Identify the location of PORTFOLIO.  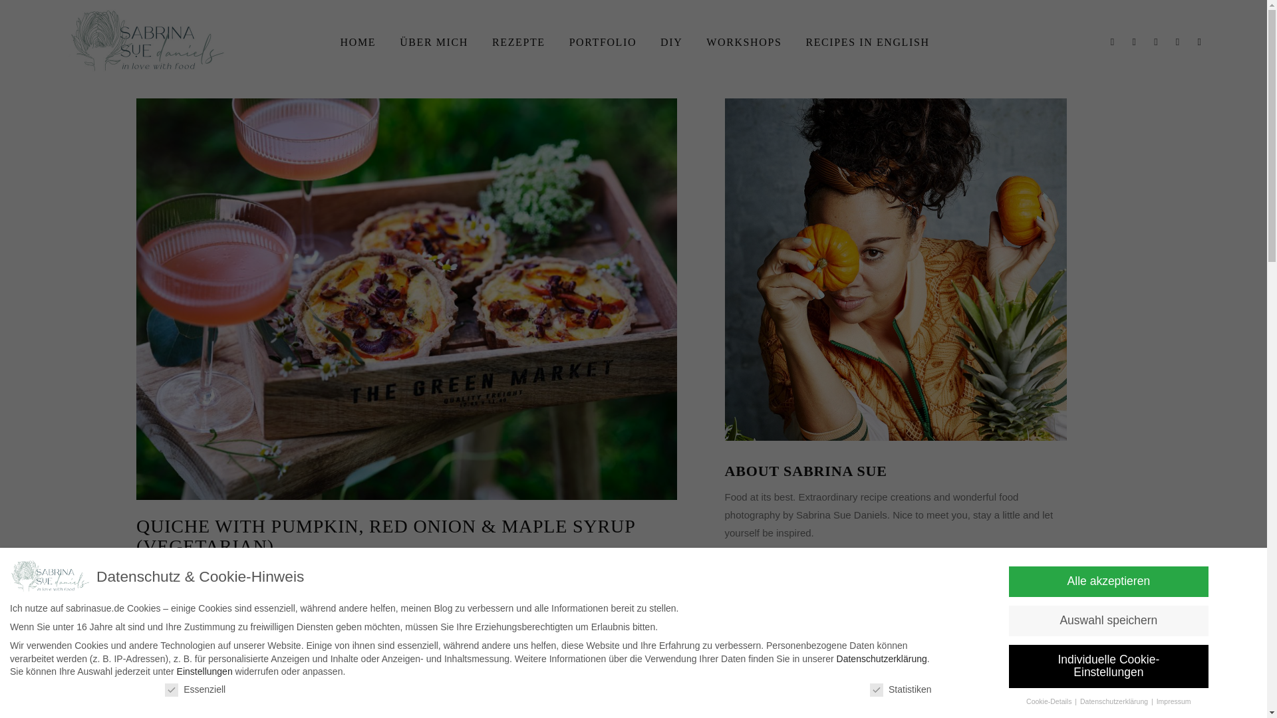
(603, 41).